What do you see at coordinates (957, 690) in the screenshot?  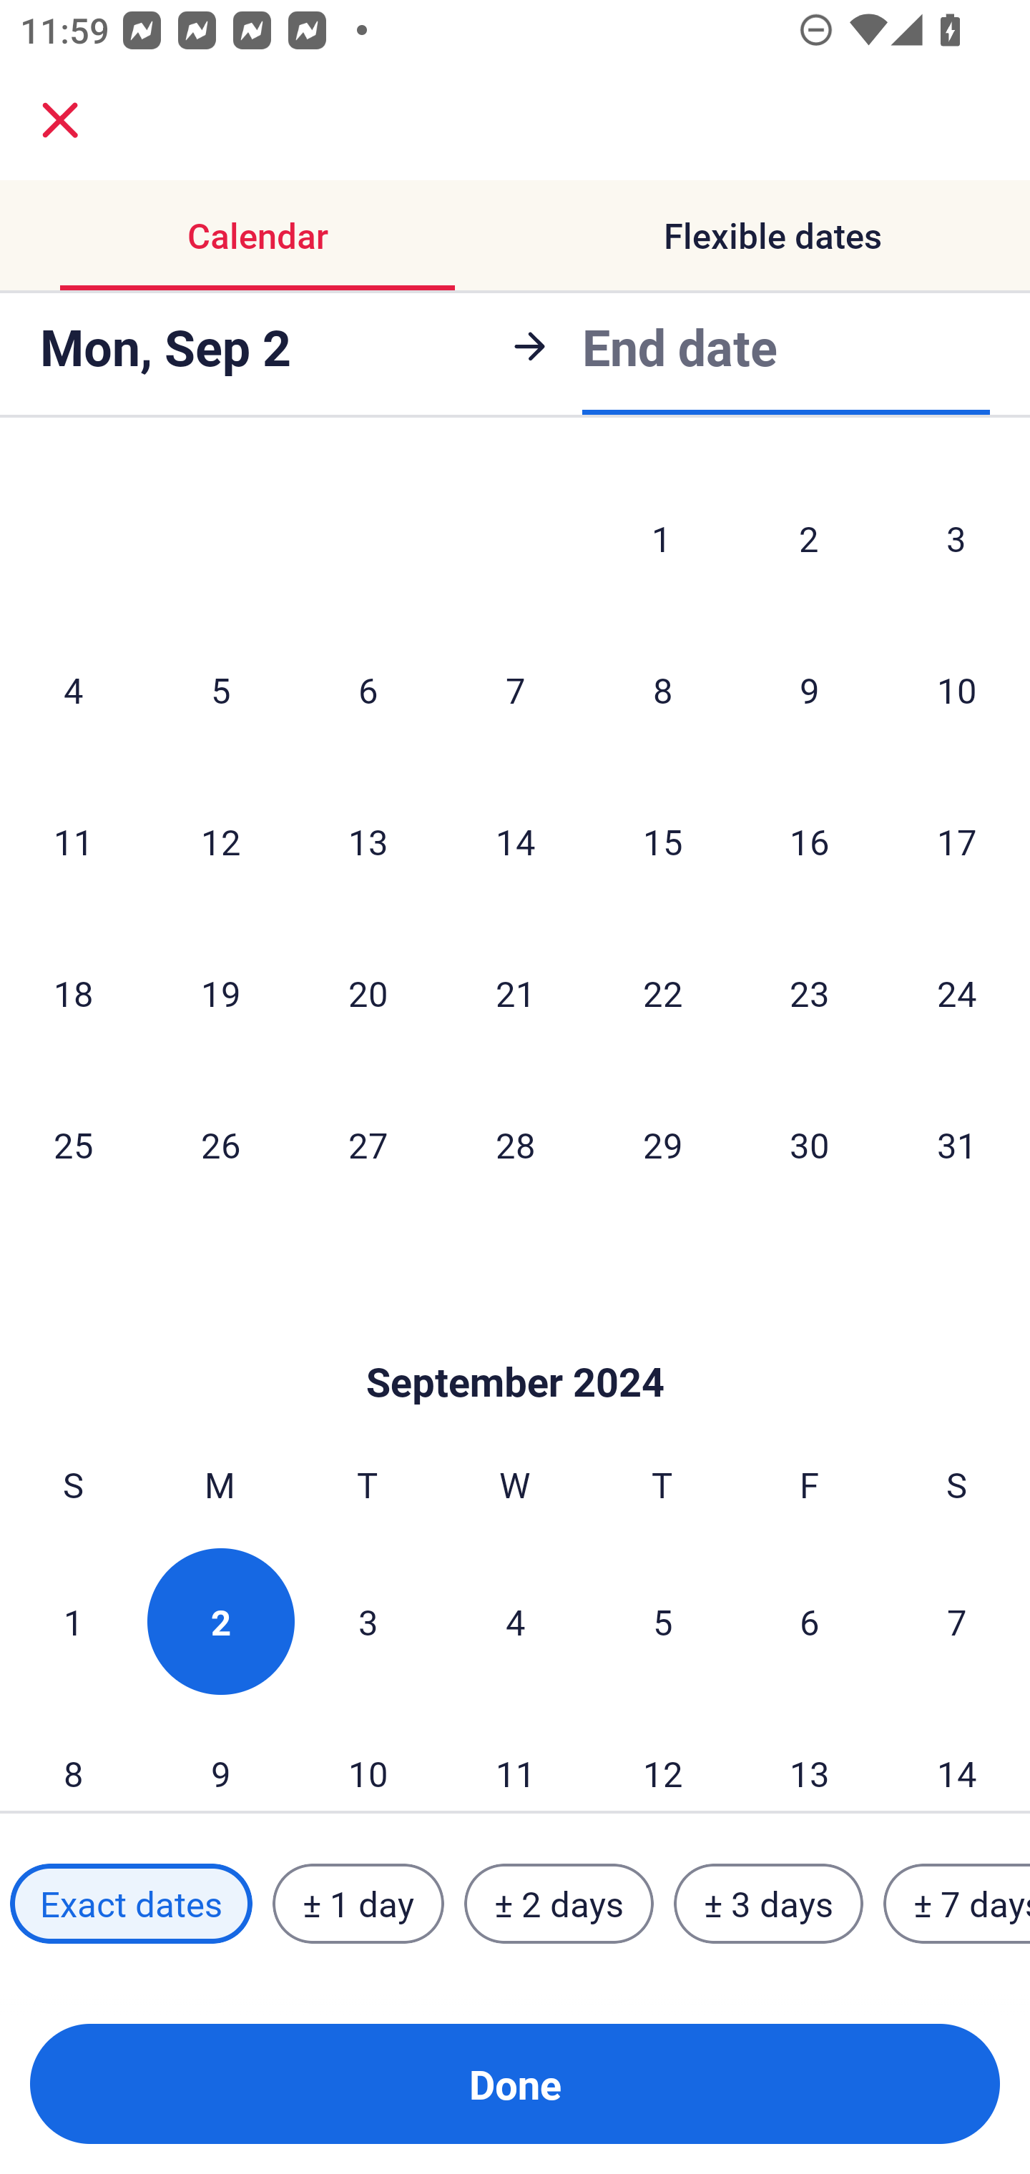 I see `10 Saturday, August 10, 2024` at bounding box center [957, 690].